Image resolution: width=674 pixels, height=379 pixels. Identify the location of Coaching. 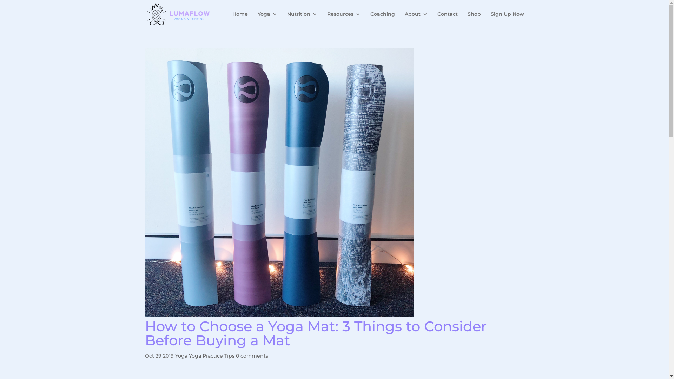
(382, 20).